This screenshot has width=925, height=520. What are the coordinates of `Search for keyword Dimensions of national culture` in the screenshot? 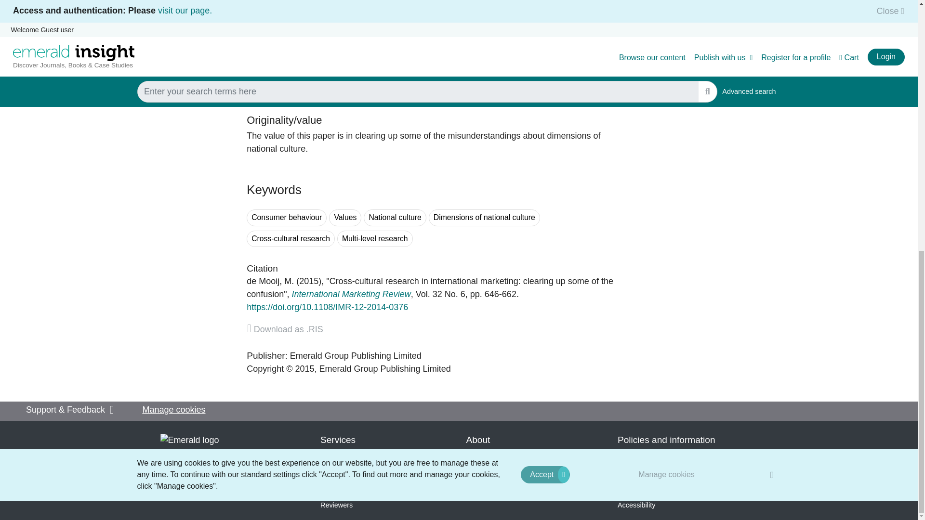 It's located at (485, 218).